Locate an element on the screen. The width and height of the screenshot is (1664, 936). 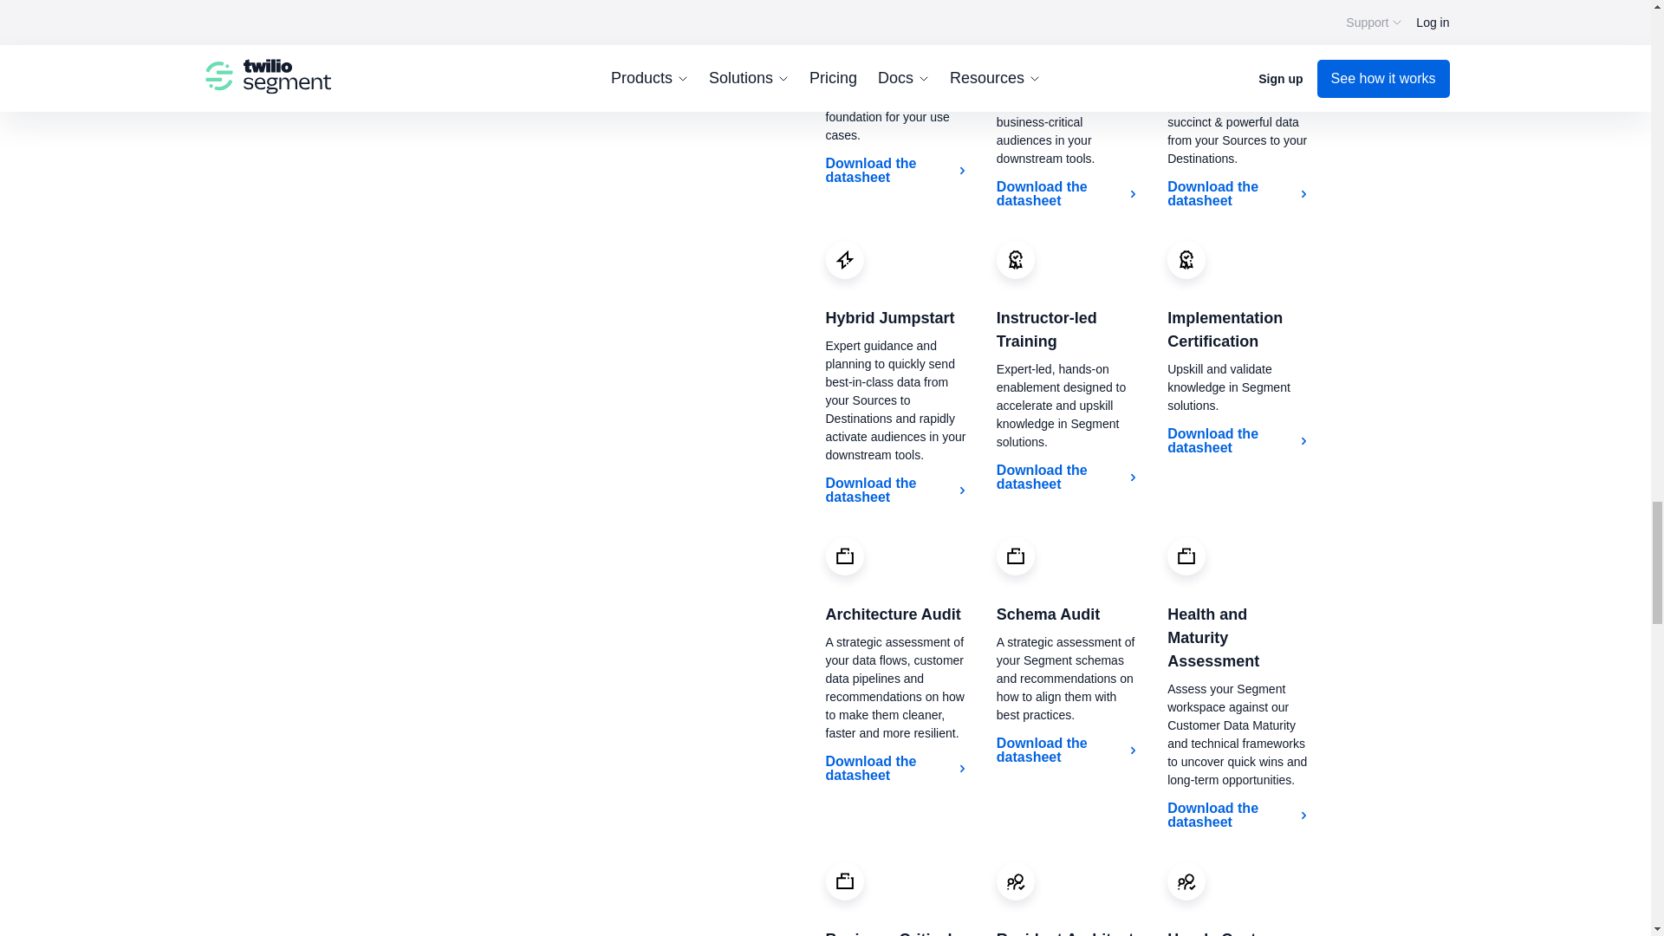
Download the datasheet is located at coordinates (1239, 194).